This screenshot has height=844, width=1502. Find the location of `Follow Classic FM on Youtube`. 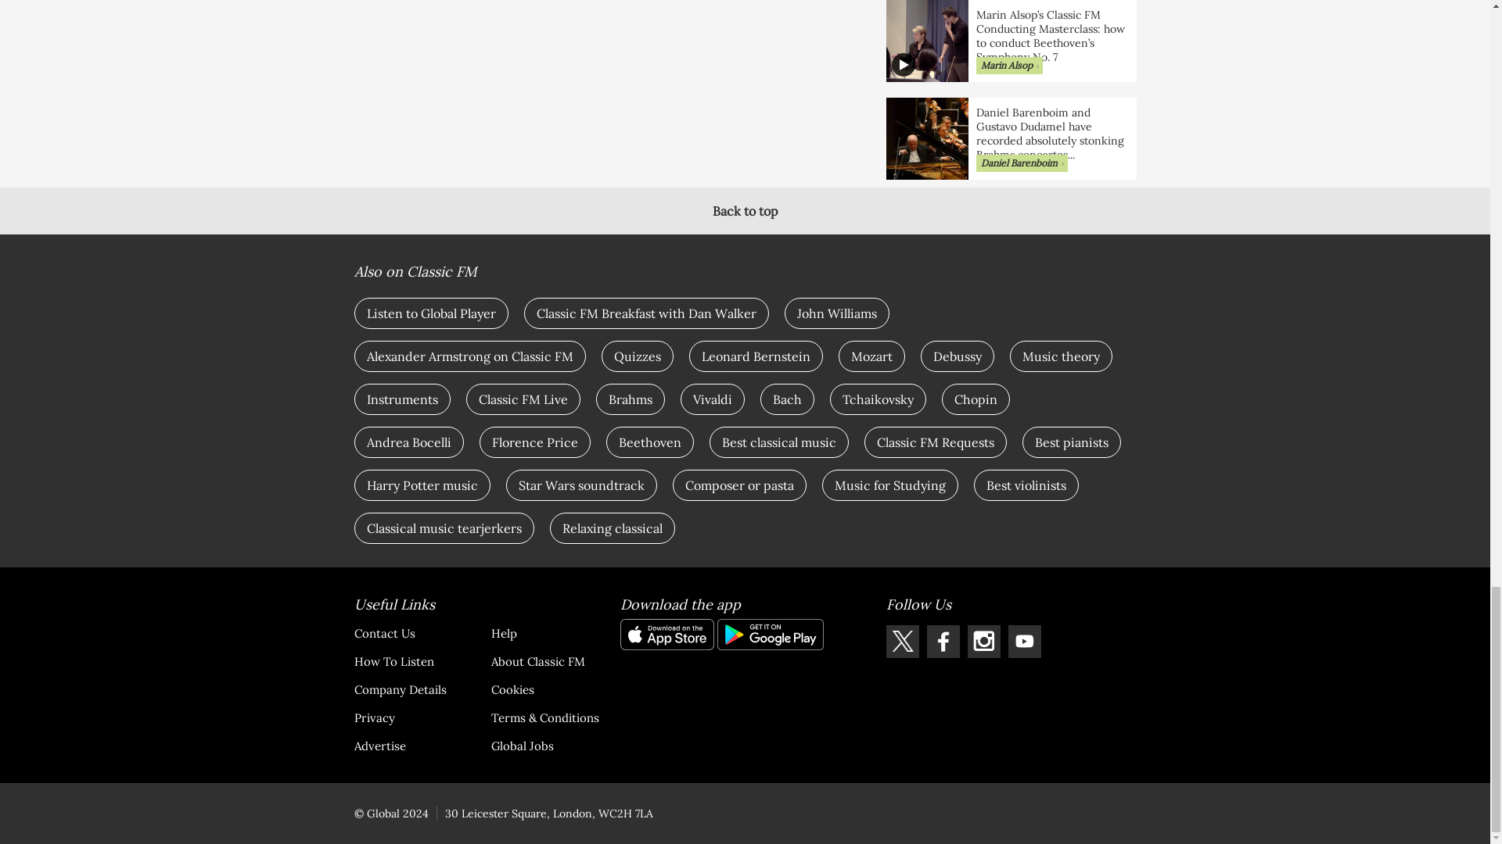

Follow Classic FM on Youtube is located at coordinates (1024, 642).